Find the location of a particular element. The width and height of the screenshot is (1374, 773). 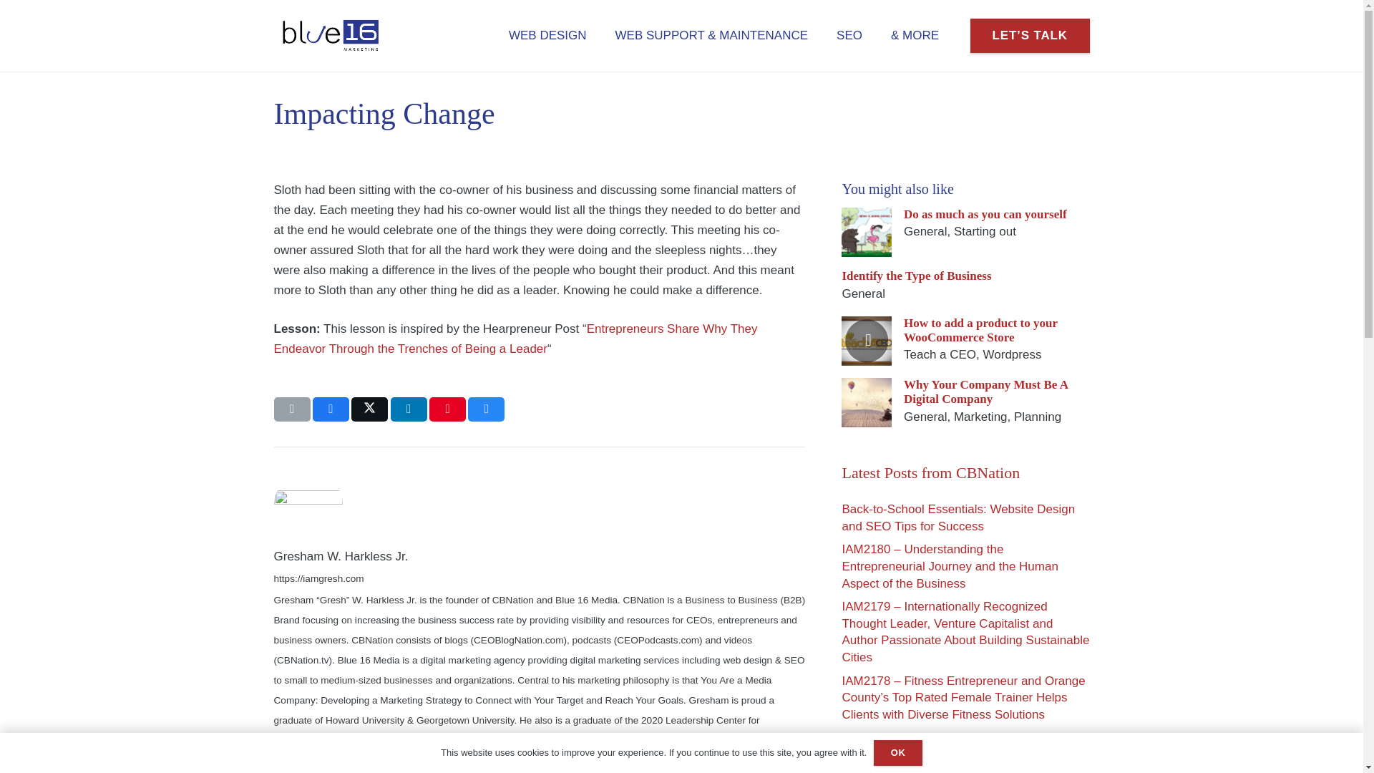

Teach a CEO is located at coordinates (940, 355).